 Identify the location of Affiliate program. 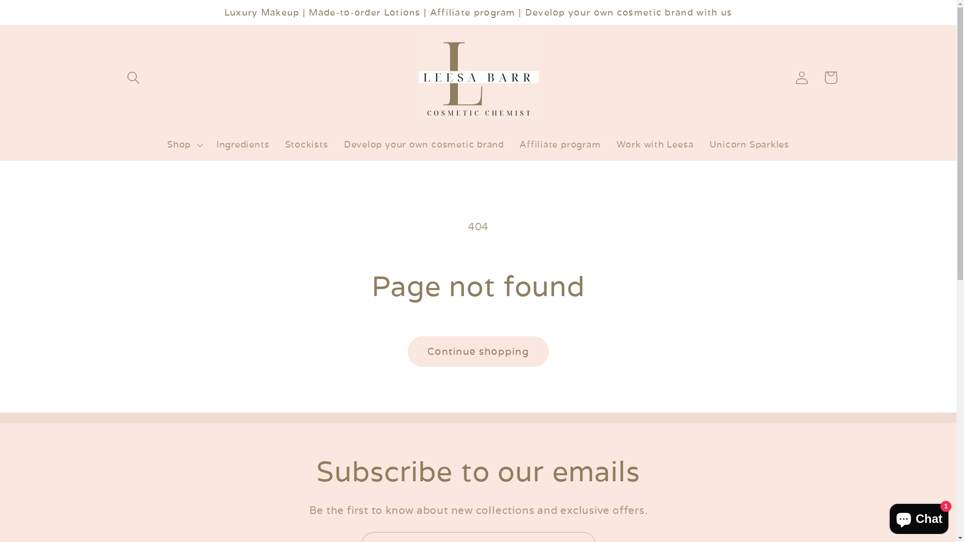
(560, 145).